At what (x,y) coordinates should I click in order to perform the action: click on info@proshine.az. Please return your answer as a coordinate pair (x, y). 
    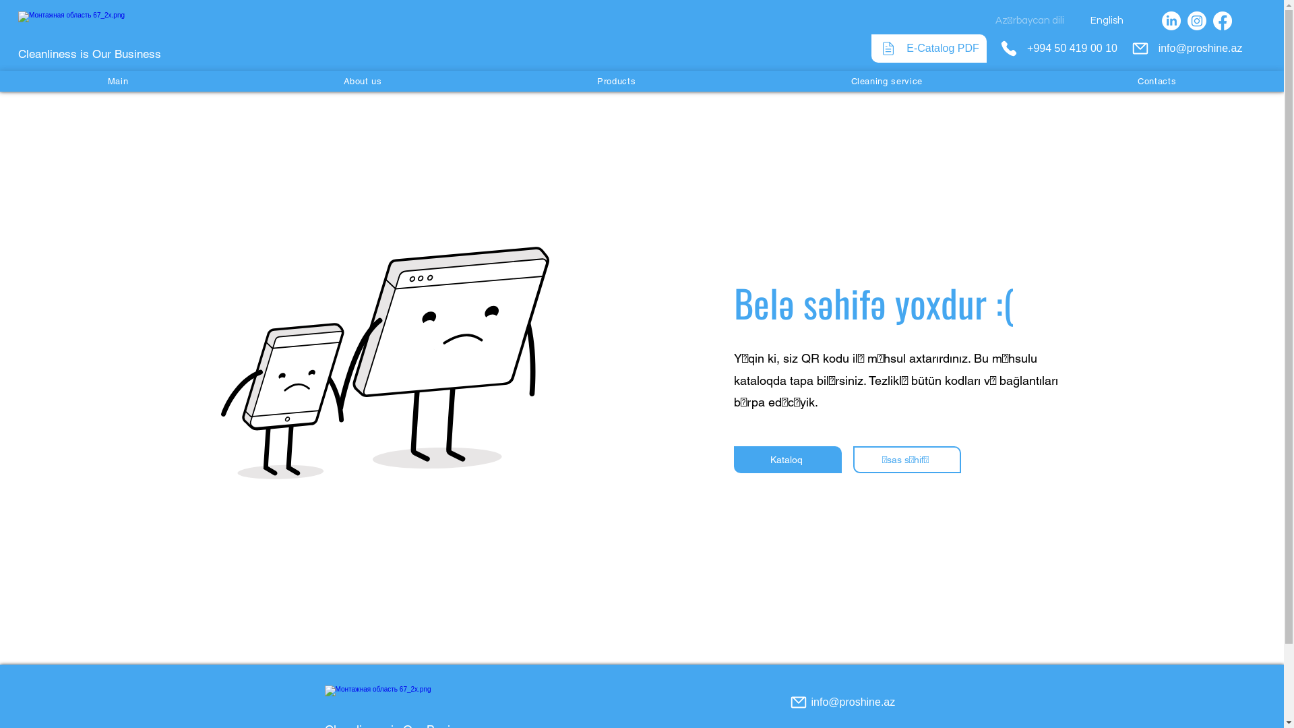
    Looking at the image, I should click on (1186, 49).